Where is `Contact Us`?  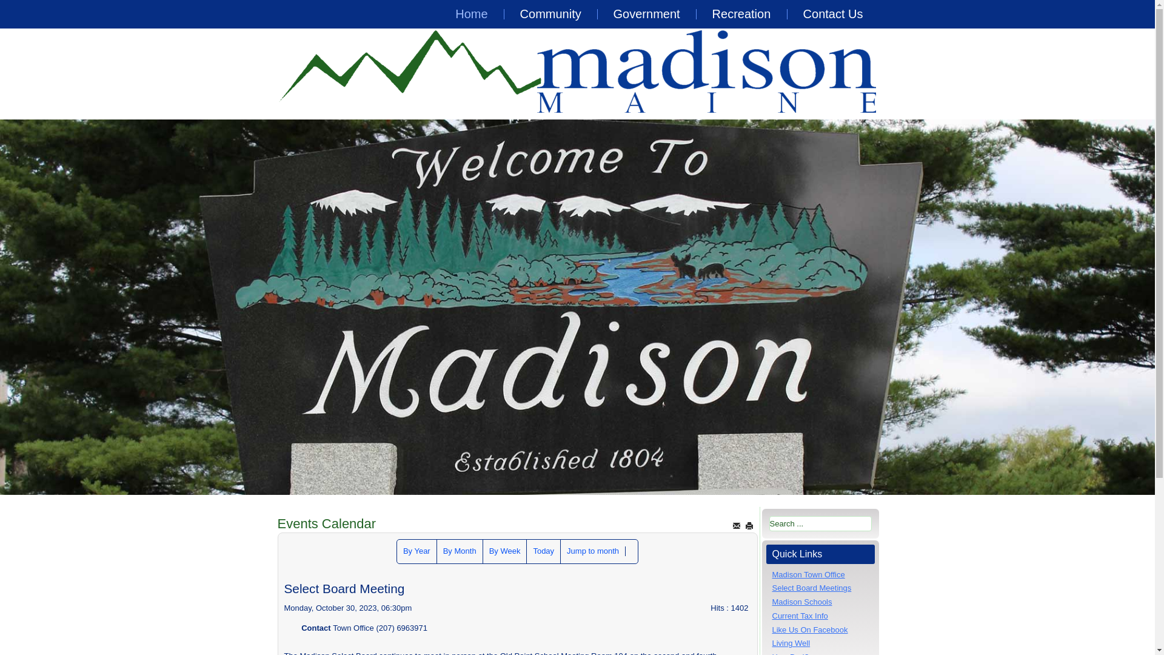 Contact Us is located at coordinates (833, 15).